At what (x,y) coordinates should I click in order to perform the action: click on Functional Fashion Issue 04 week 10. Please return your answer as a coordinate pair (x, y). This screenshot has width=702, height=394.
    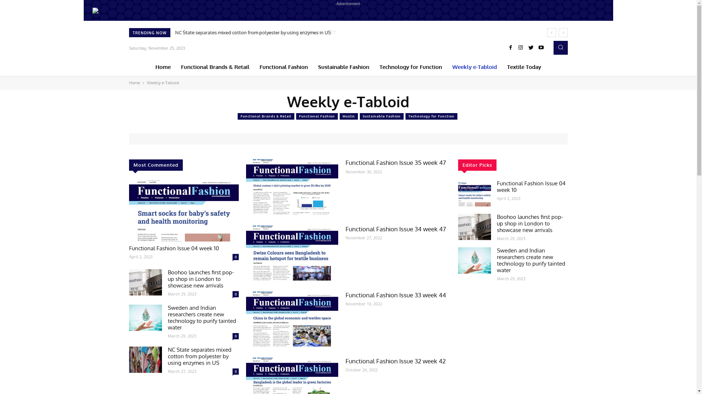
    Looking at the image, I should click on (474, 193).